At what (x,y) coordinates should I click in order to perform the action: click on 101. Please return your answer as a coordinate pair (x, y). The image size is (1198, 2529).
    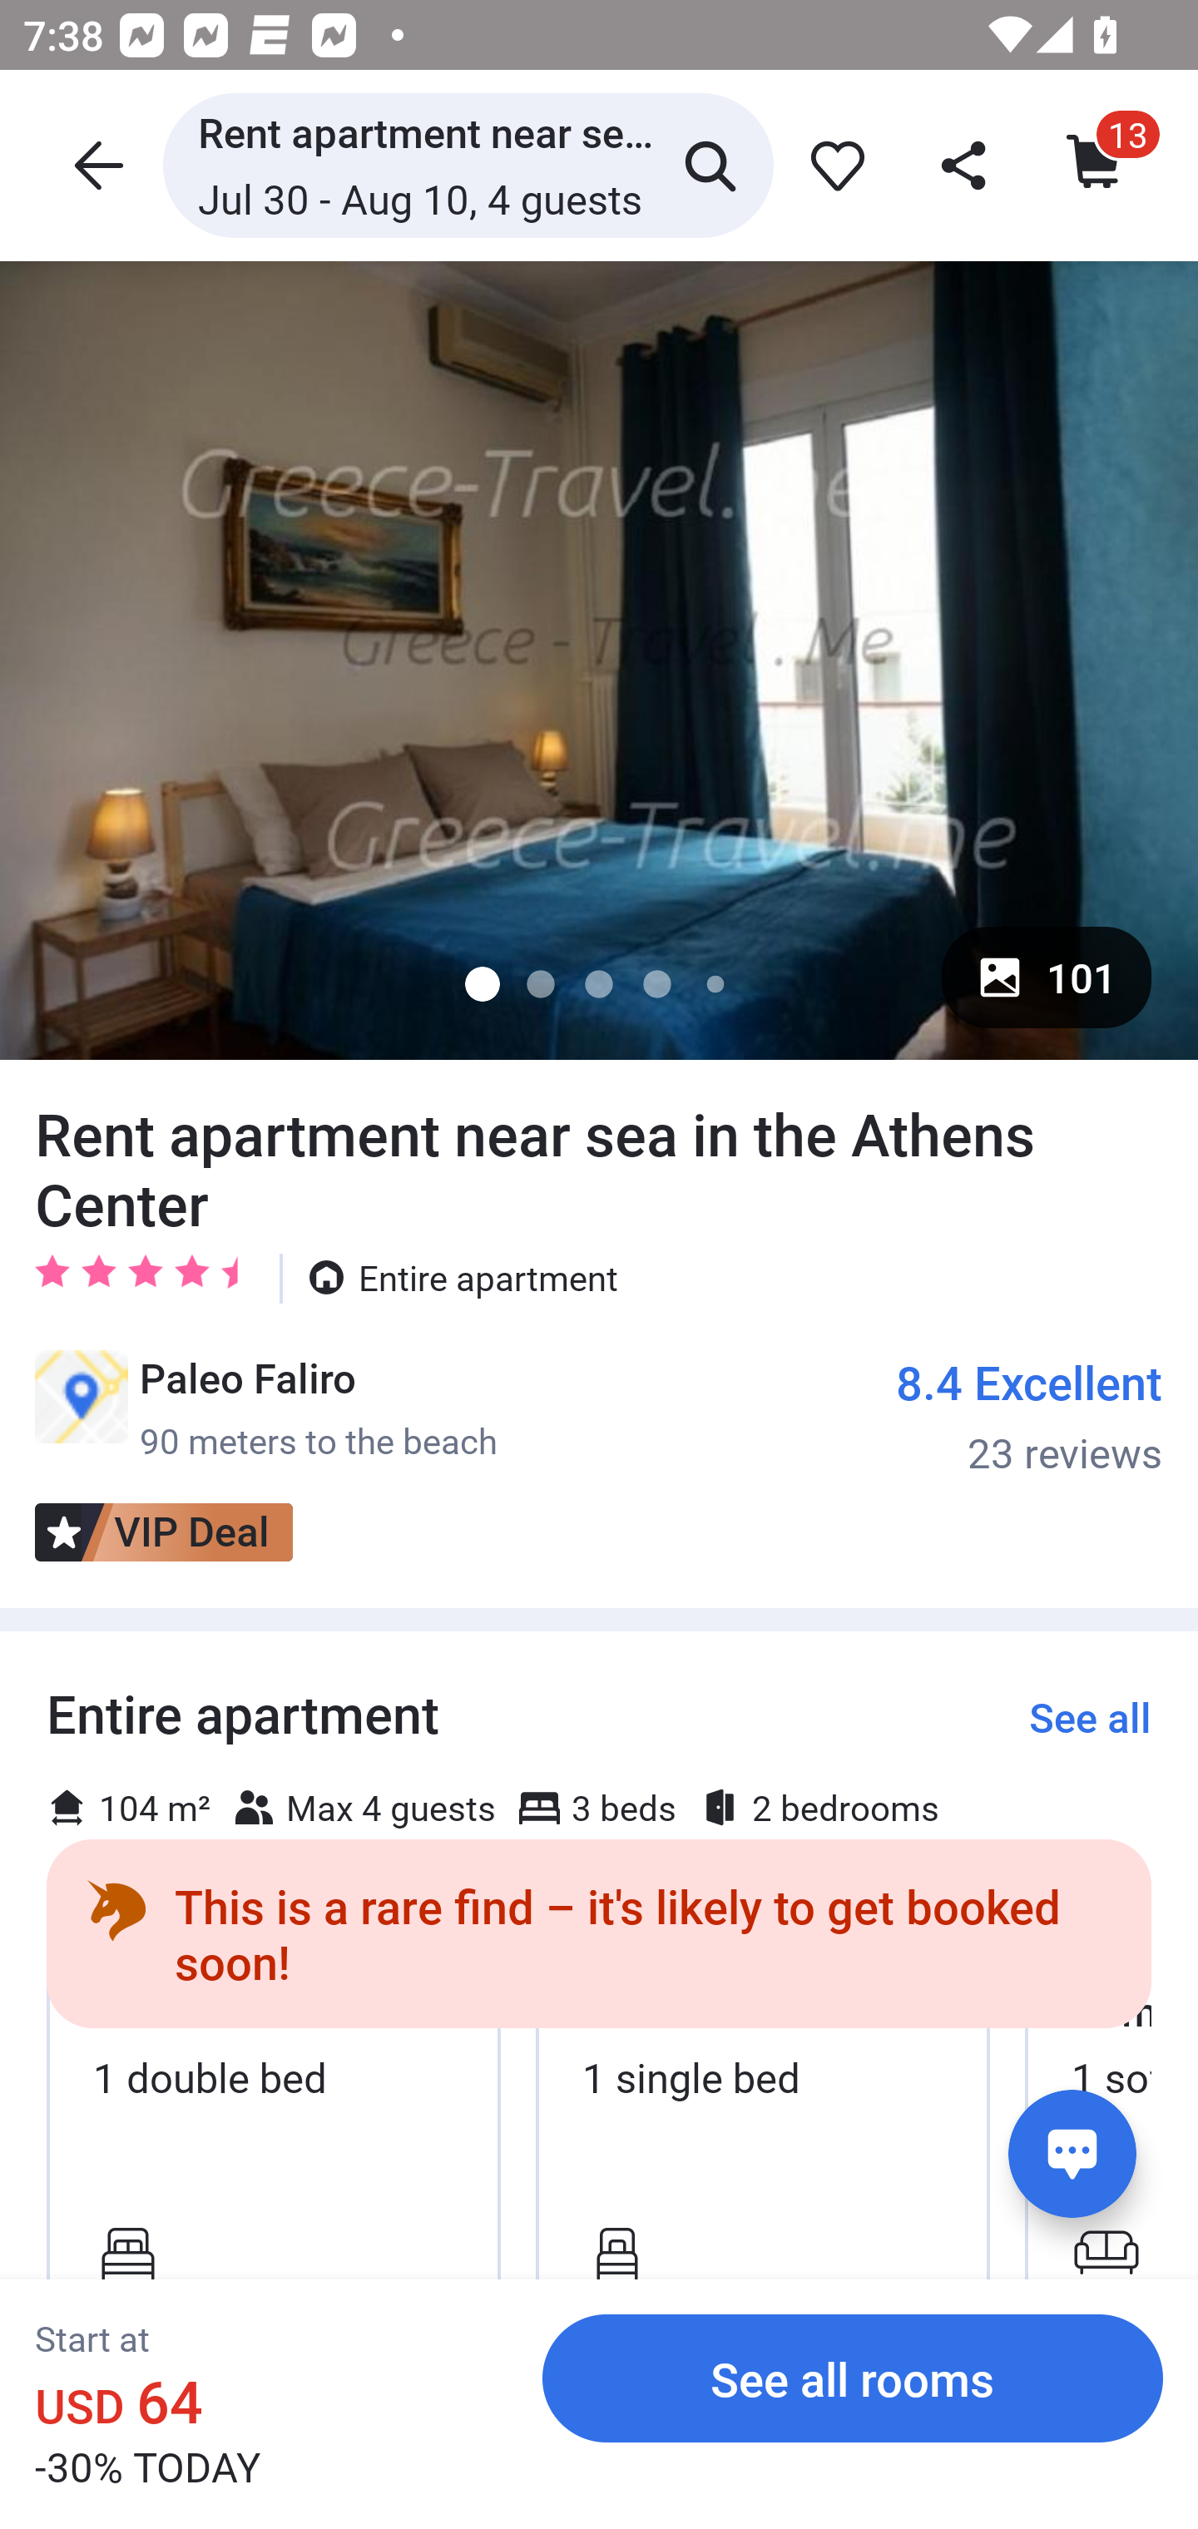
    Looking at the image, I should click on (1046, 977).